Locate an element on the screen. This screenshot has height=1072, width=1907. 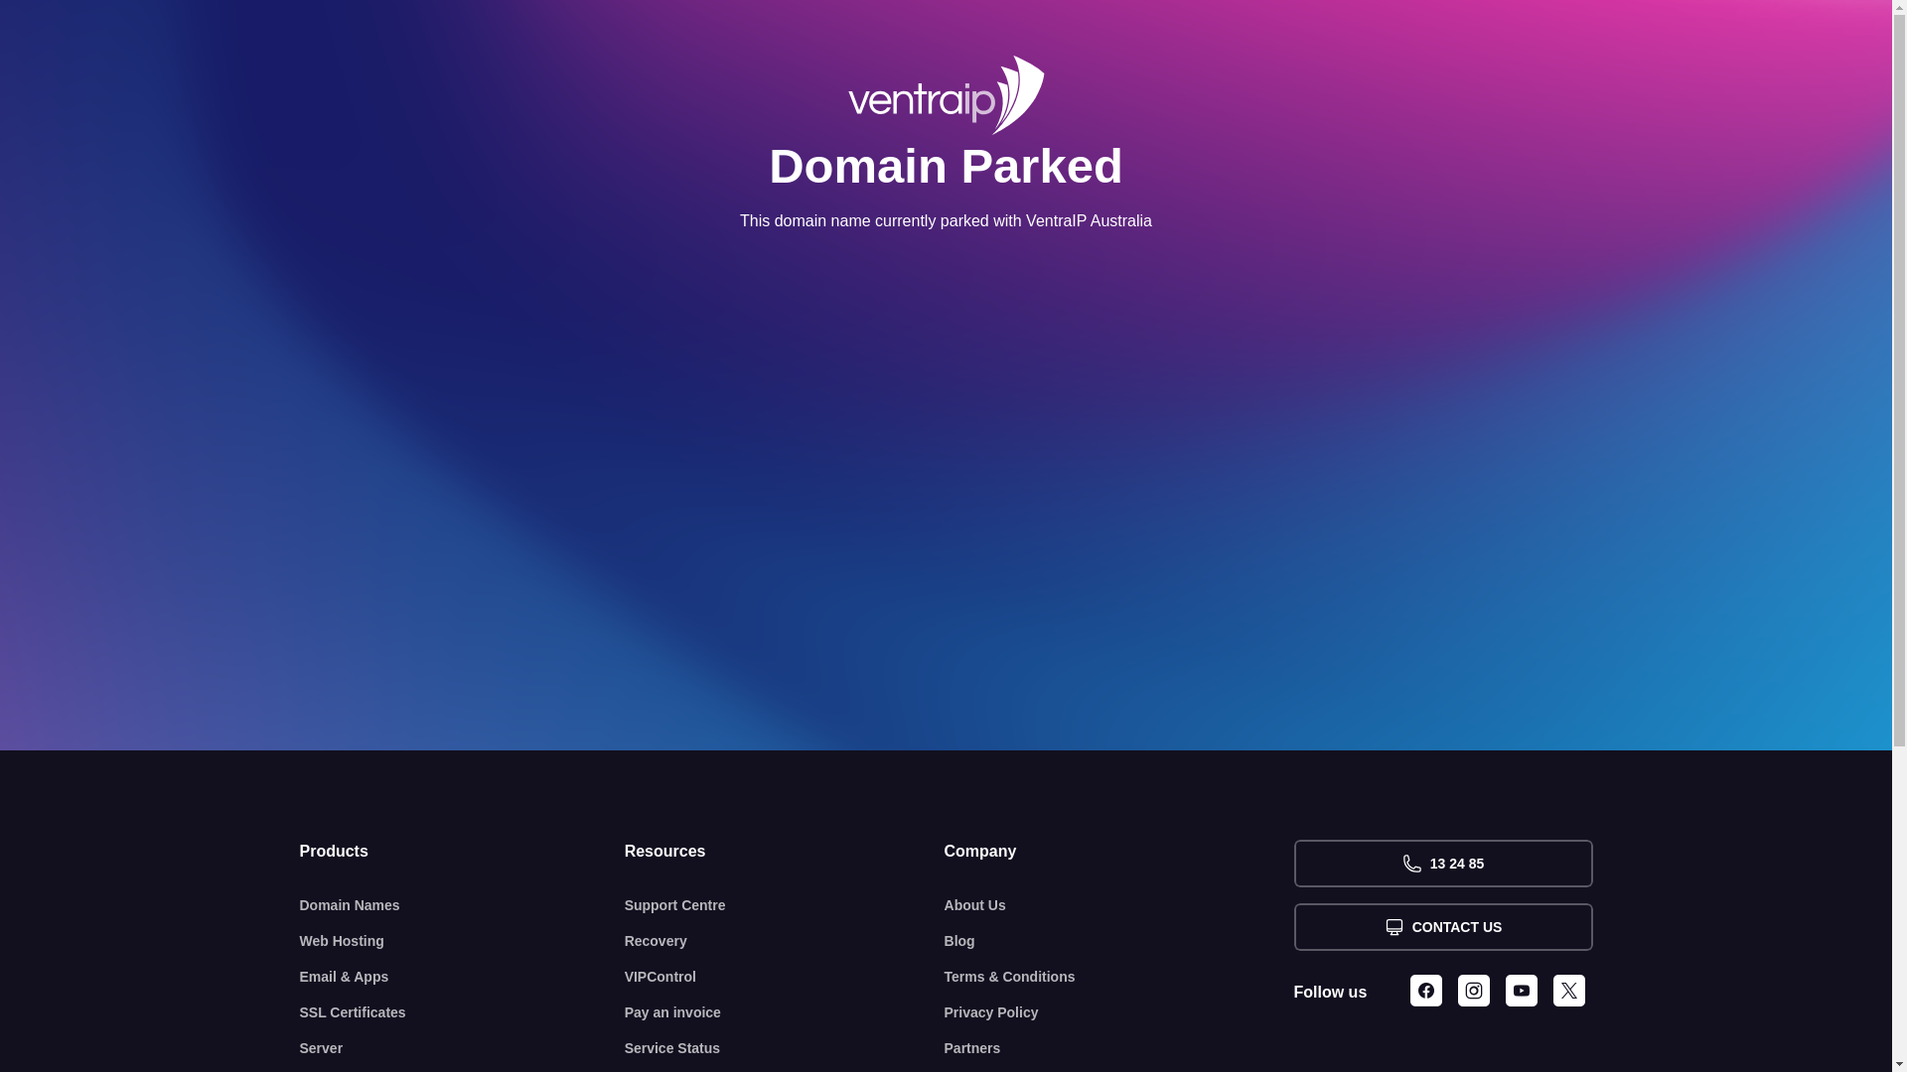
Recovery is located at coordinates (785, 941).